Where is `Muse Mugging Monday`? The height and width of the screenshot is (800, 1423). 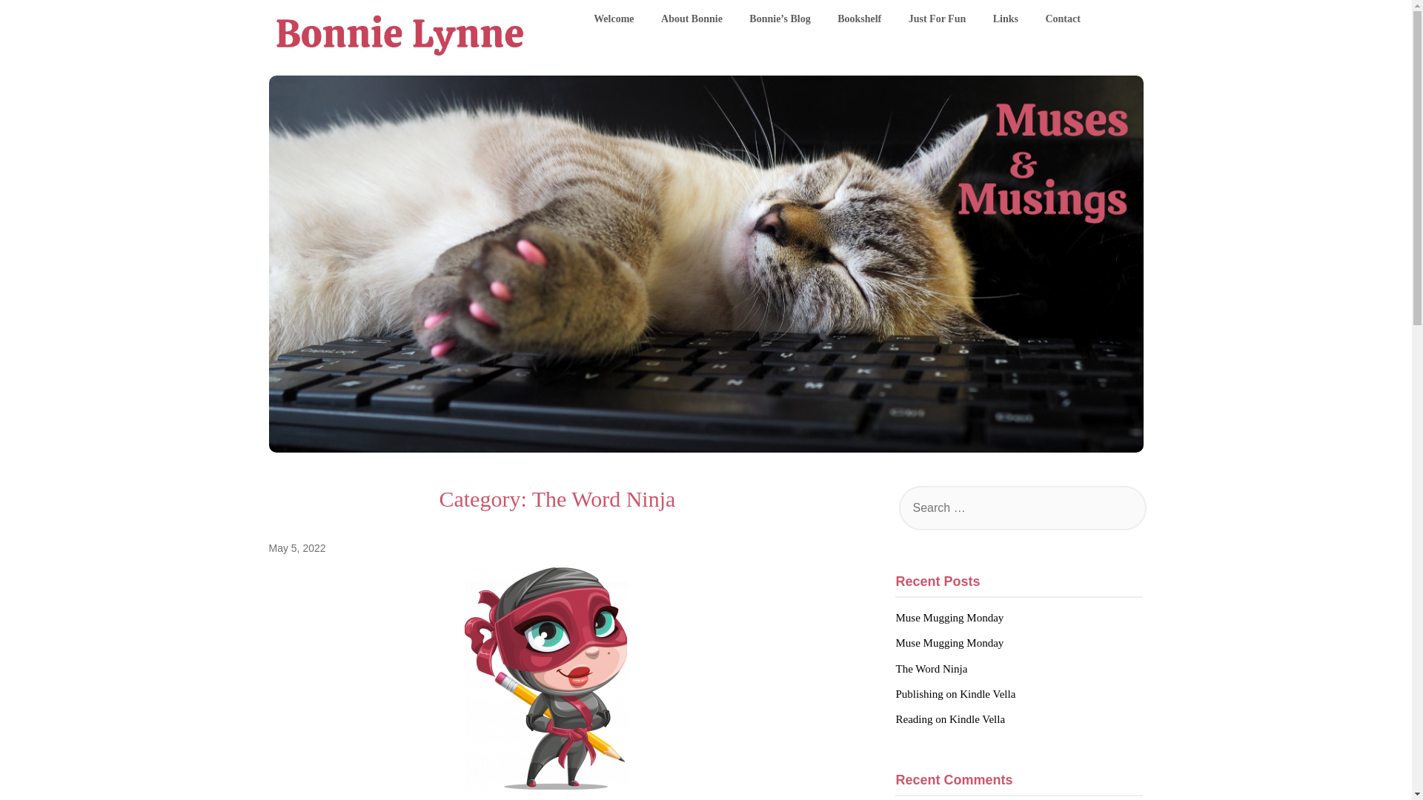 Muse Mugging Monday is located at coordinates (949, 642).